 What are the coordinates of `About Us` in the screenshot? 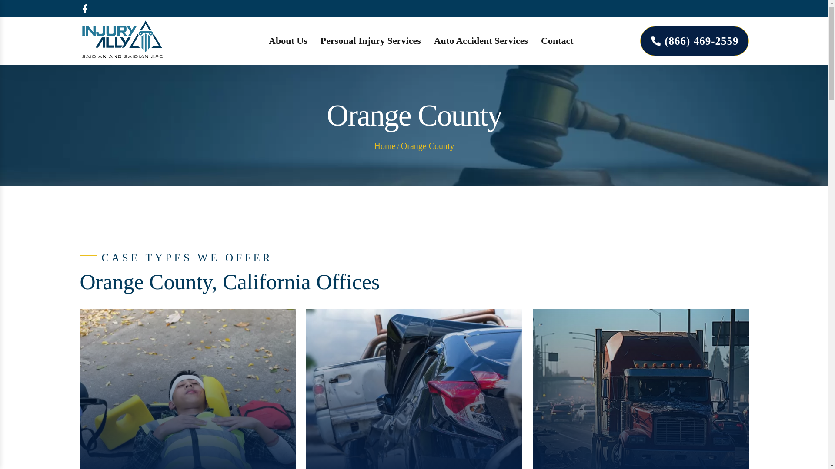 It's located at (288, 41).